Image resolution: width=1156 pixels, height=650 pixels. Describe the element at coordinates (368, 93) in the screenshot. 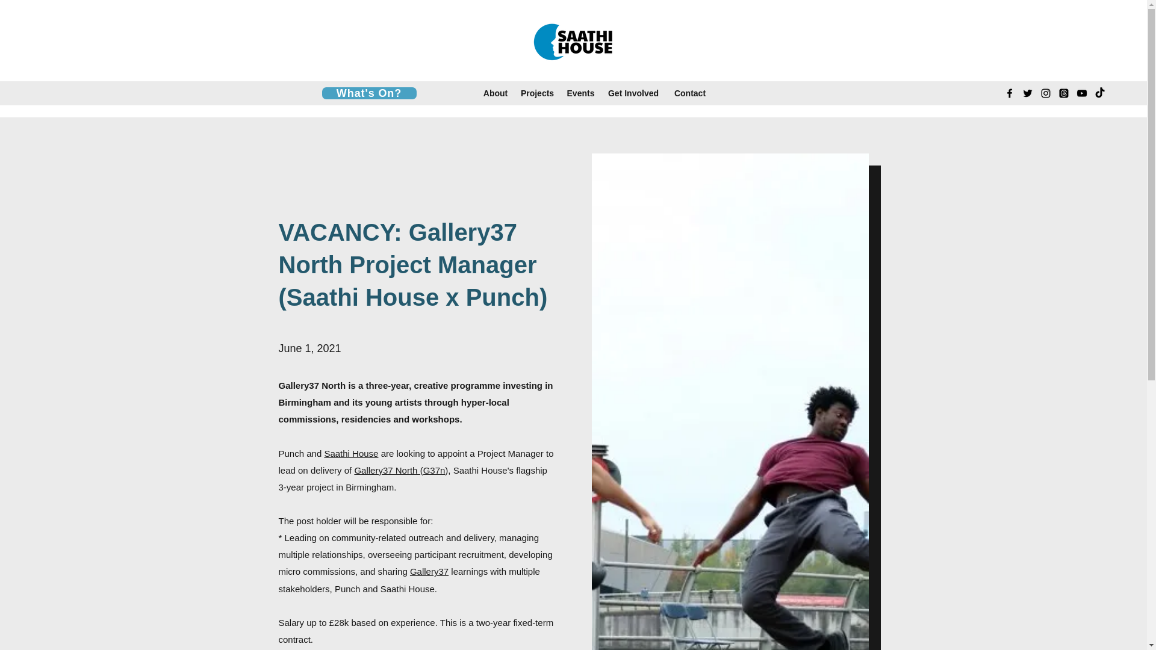

I see `What's On?` at that location.